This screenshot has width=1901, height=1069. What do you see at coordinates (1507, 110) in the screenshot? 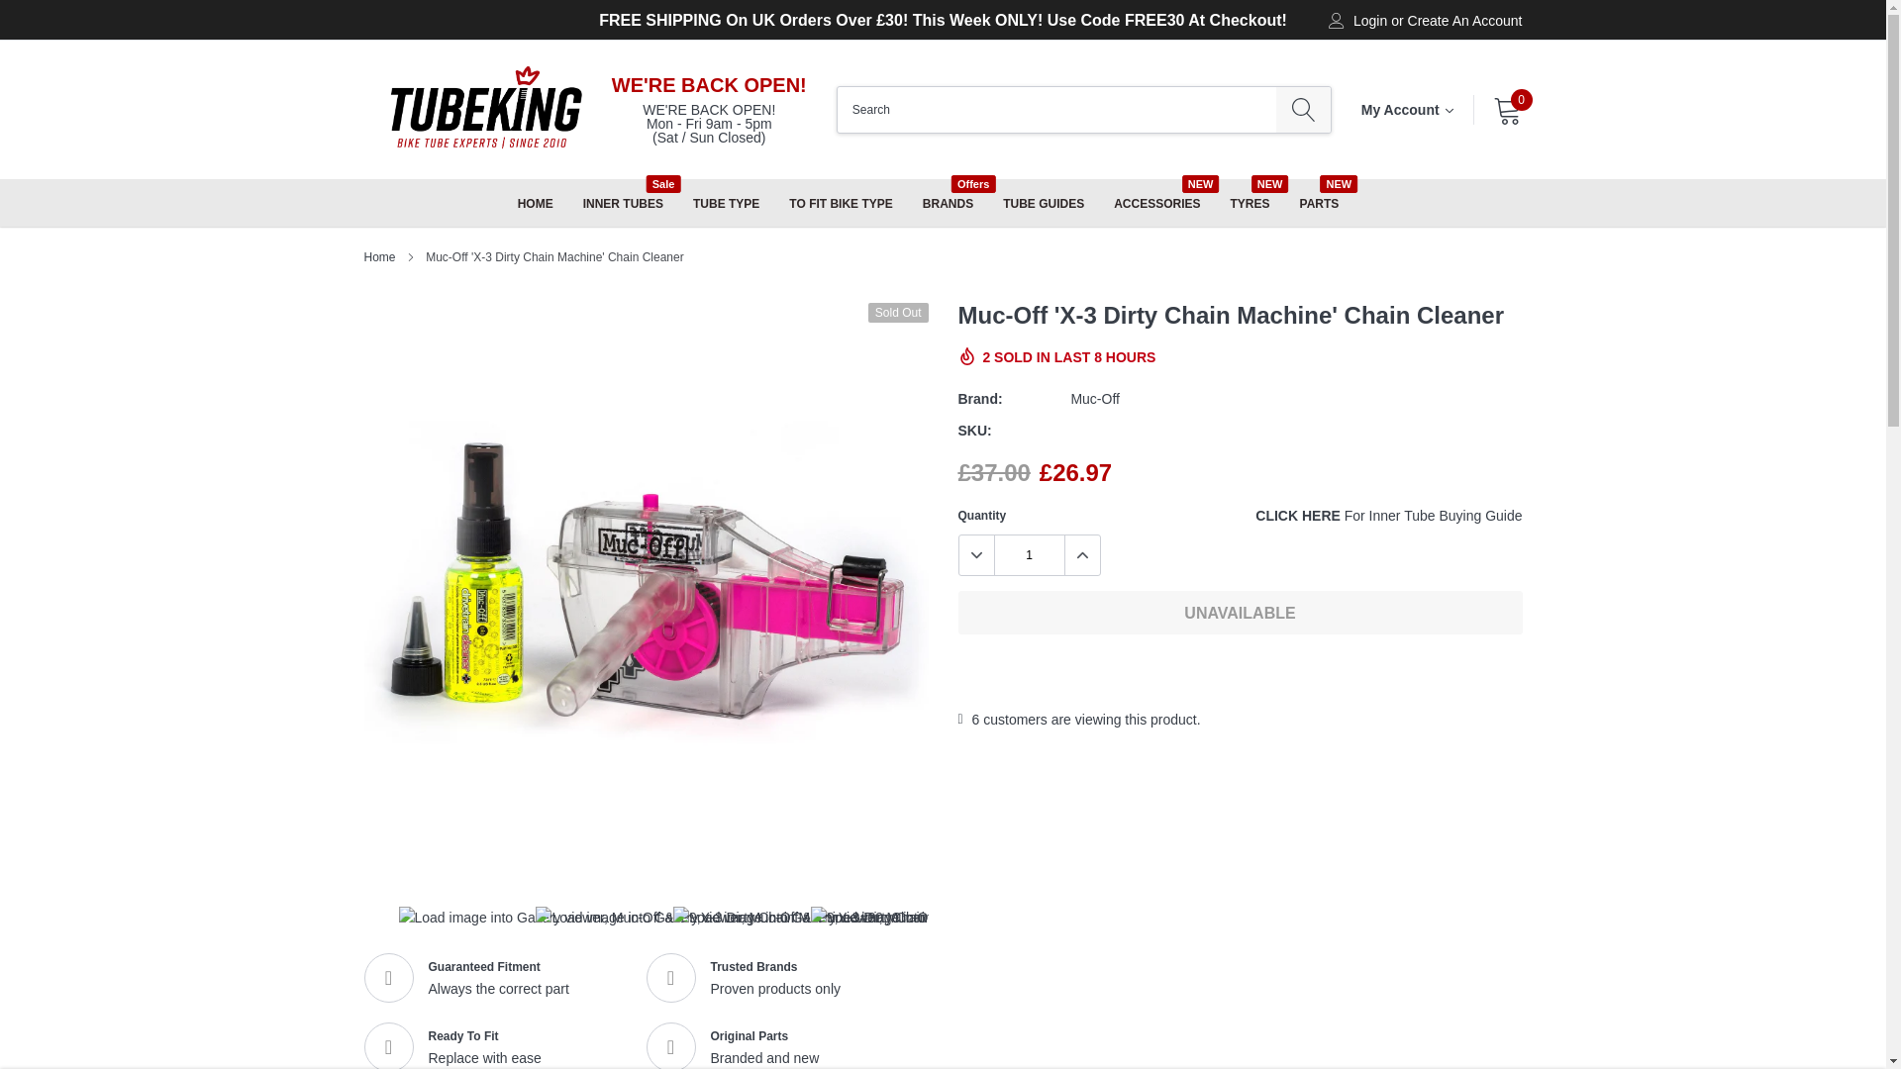
I see `0` at bounding box center [1507, 110].